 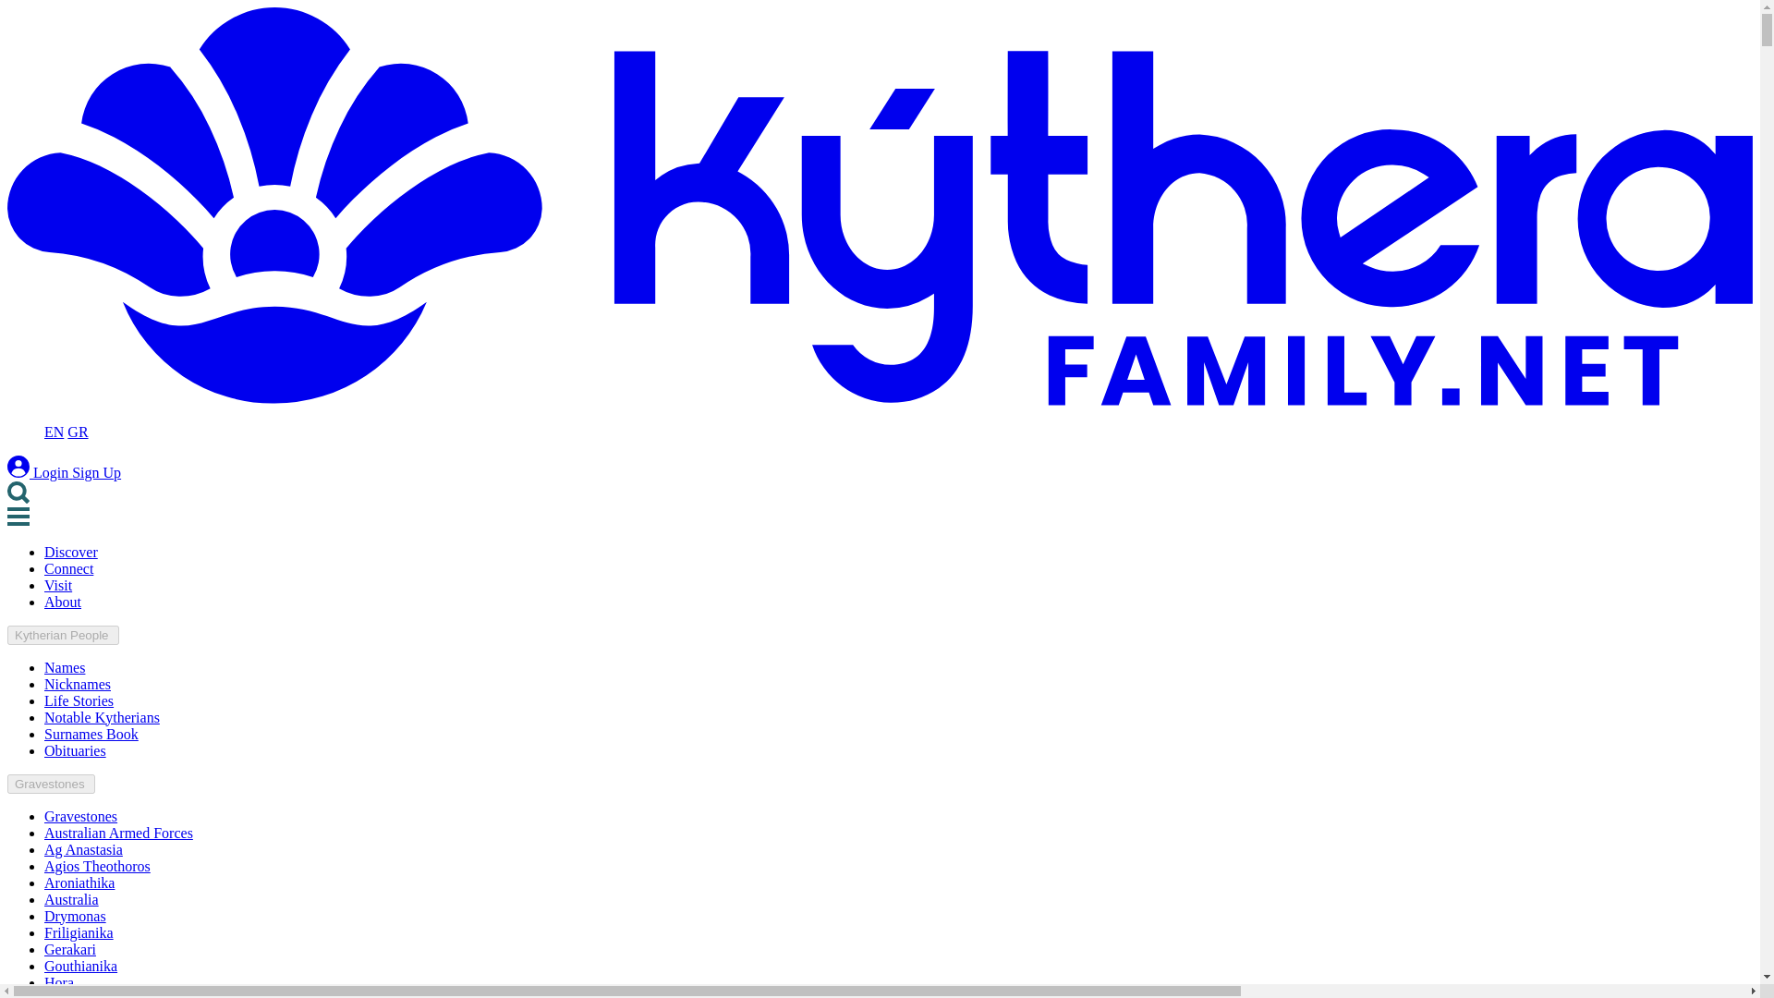 I want to click on Nicknames, so click(x=78, y=684).